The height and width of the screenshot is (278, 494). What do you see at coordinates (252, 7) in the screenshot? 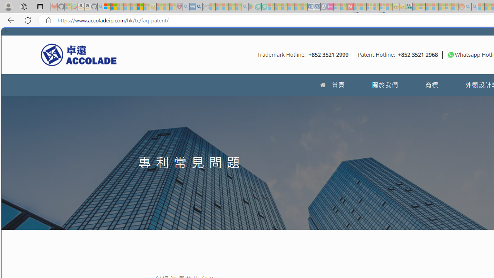
I see `Bluey: Let's Play! - Apps on Google Play - Sleeping` at bounding box center [252, 7].